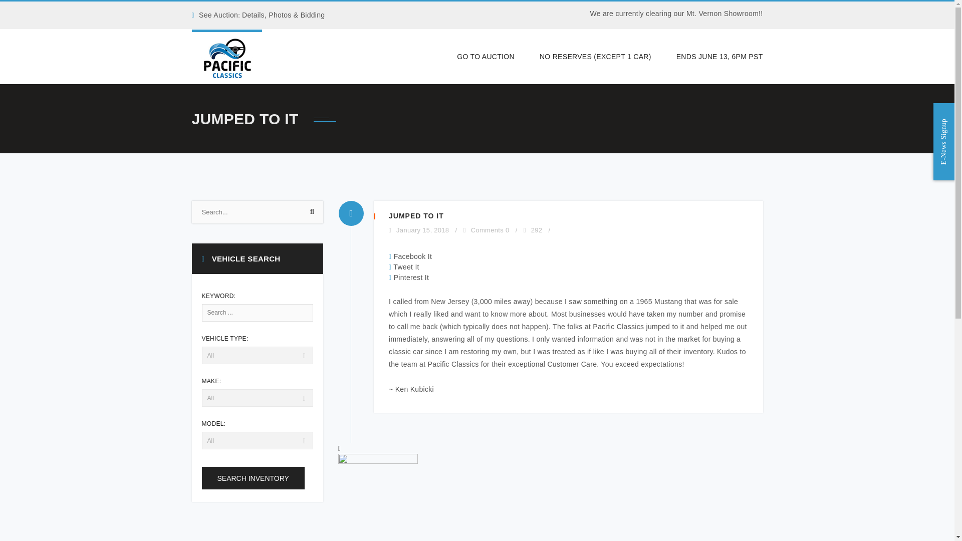 This screenshot has width=962, height=541. Describe the element at coordinates (486, 57) in the screenshot. I see `GO TO AUCTION` at that location.